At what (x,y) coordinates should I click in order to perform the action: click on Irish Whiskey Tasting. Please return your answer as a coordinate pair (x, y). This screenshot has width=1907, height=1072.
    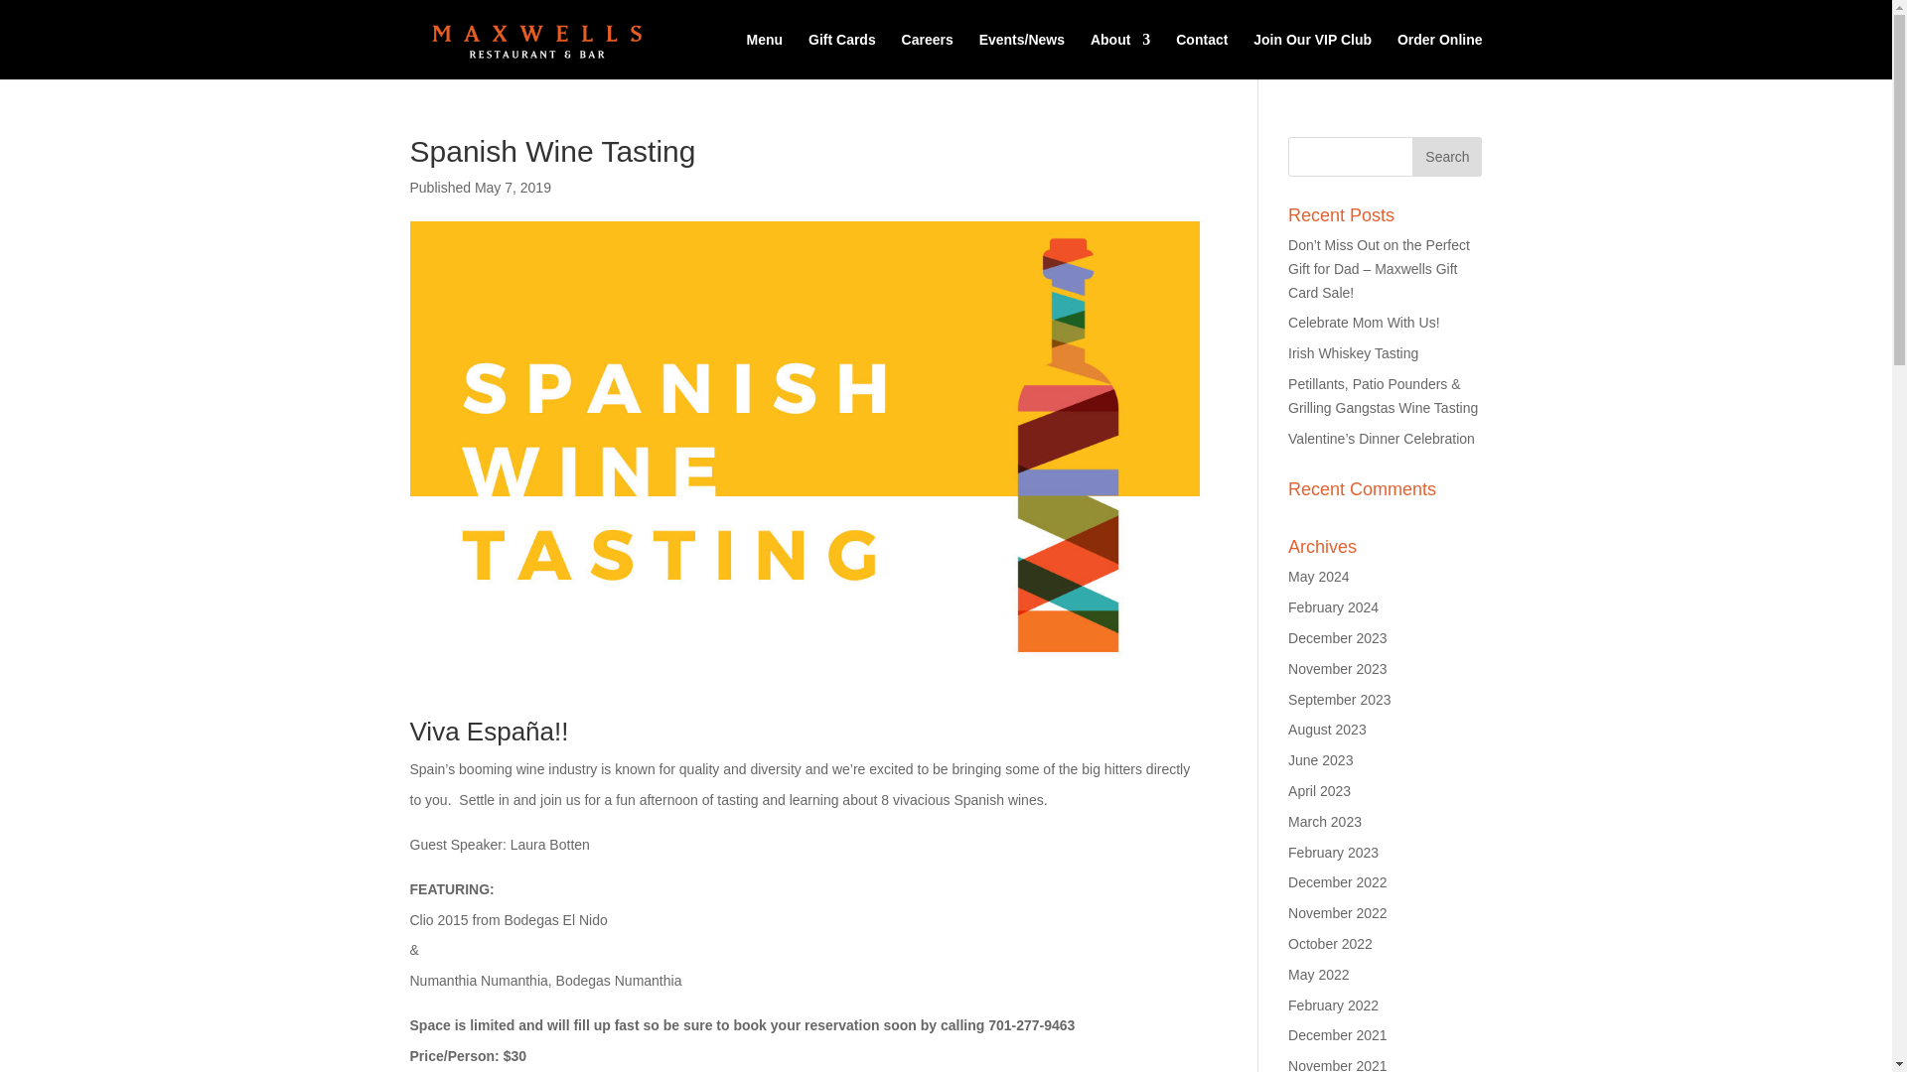
    Looking at the image, I should click on (1353, 352).